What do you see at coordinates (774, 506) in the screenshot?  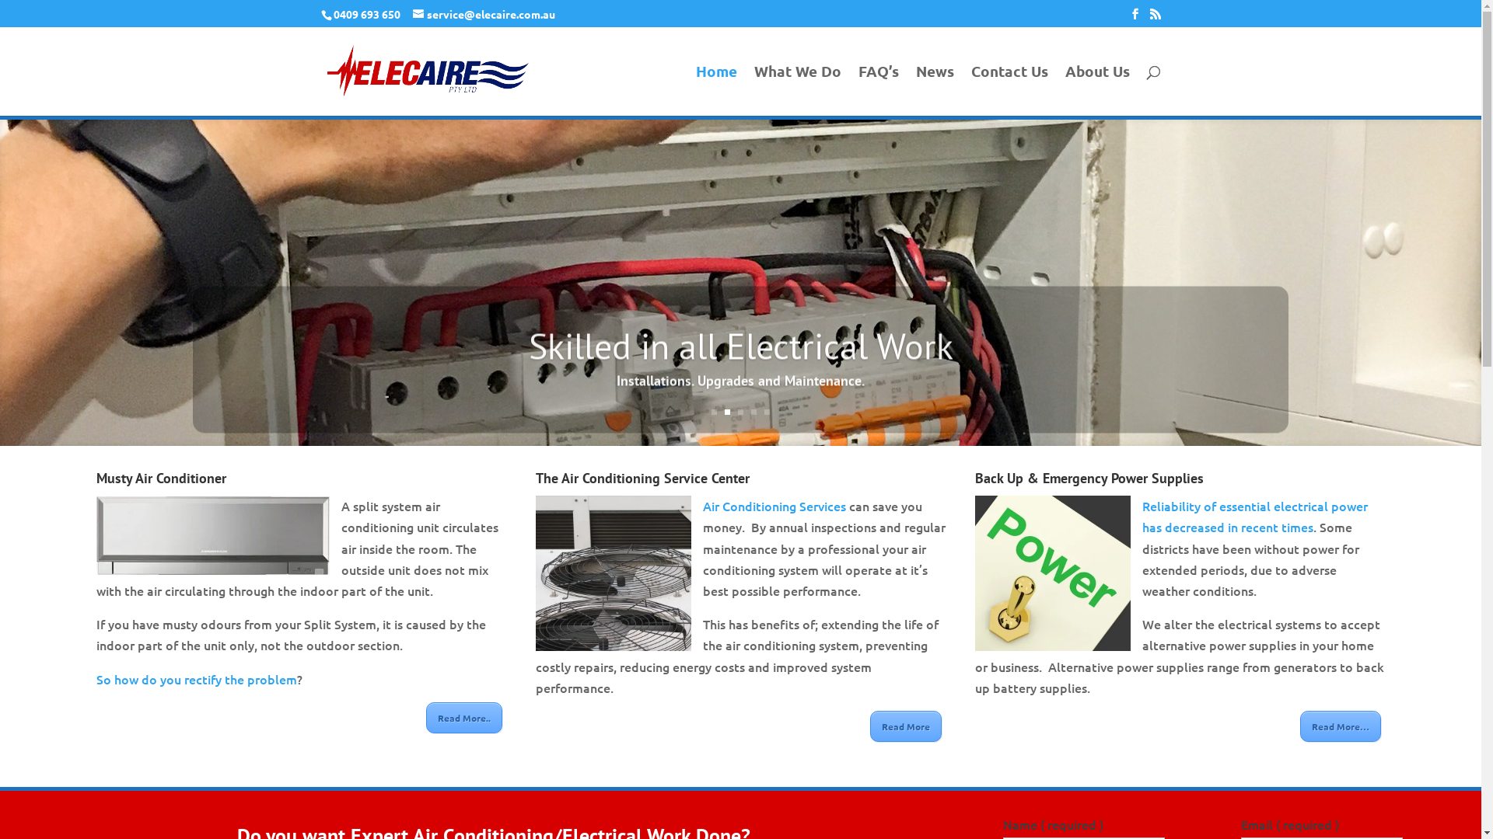 I see `Air Conditioning Services` at bounding box center [774, 506].